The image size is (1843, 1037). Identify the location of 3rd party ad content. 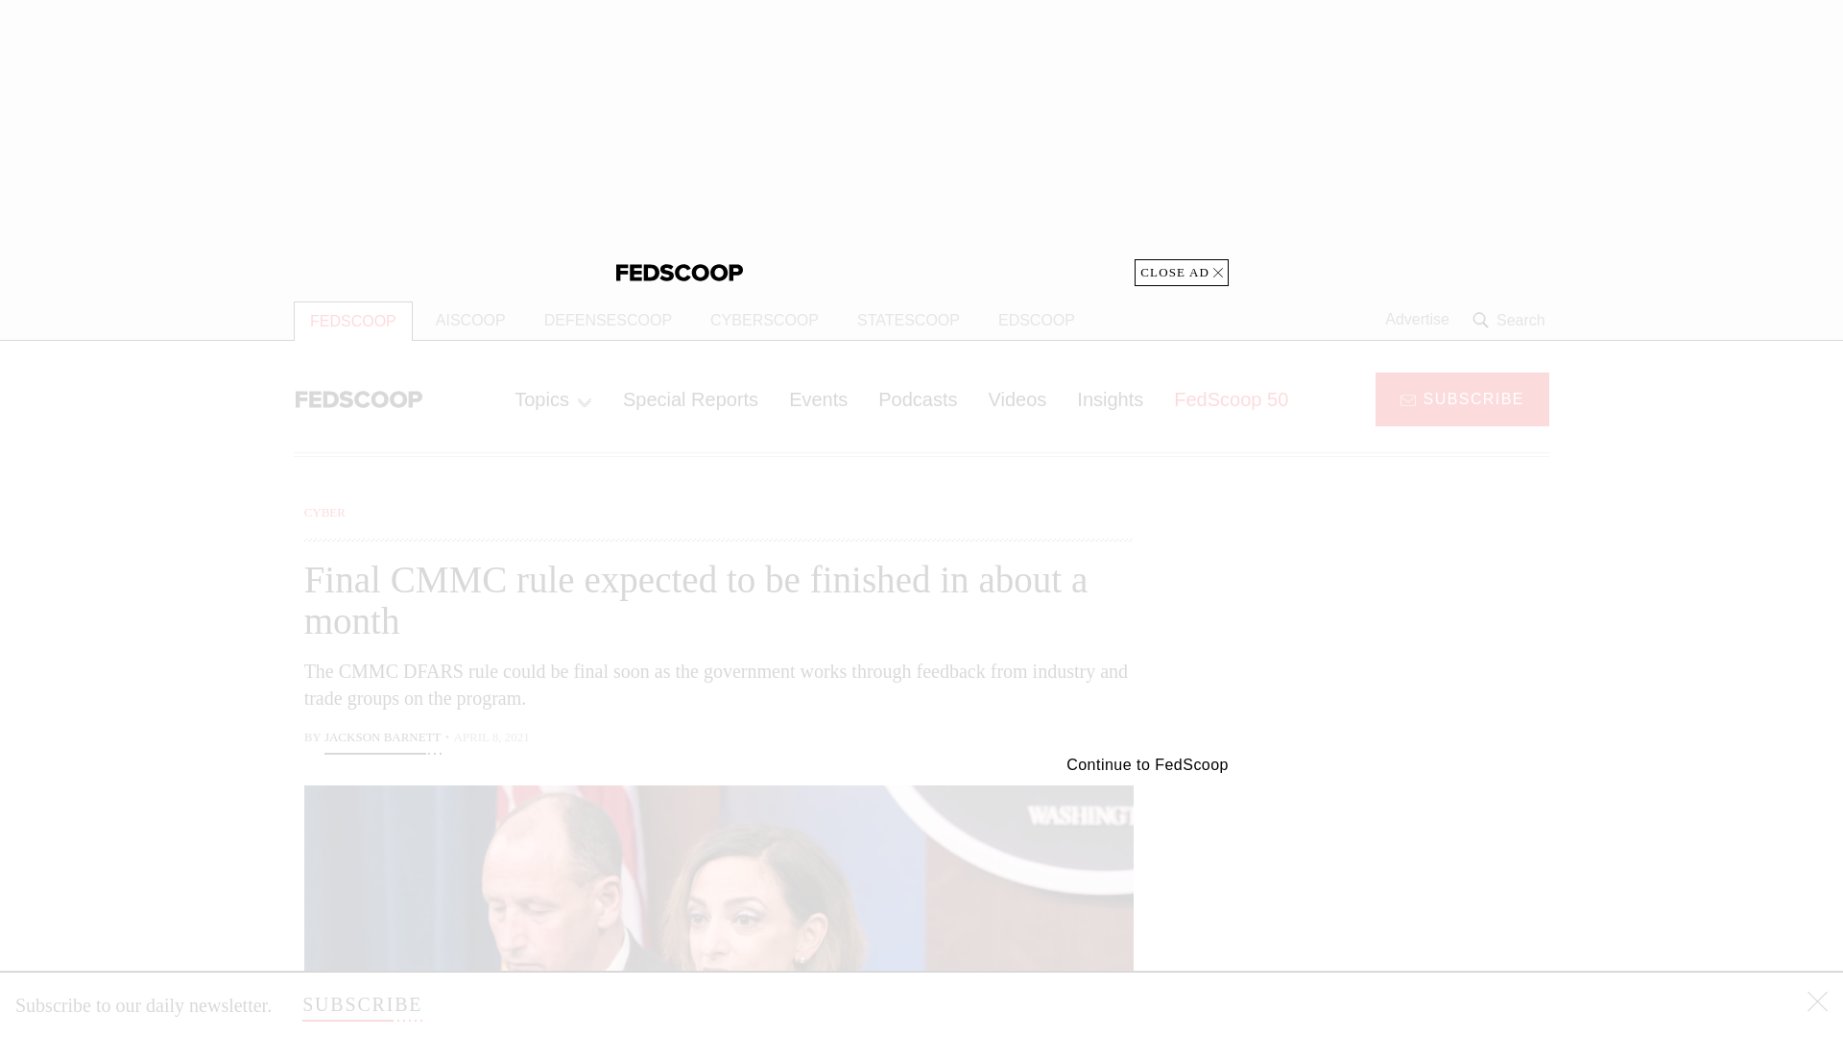
(921, 143).